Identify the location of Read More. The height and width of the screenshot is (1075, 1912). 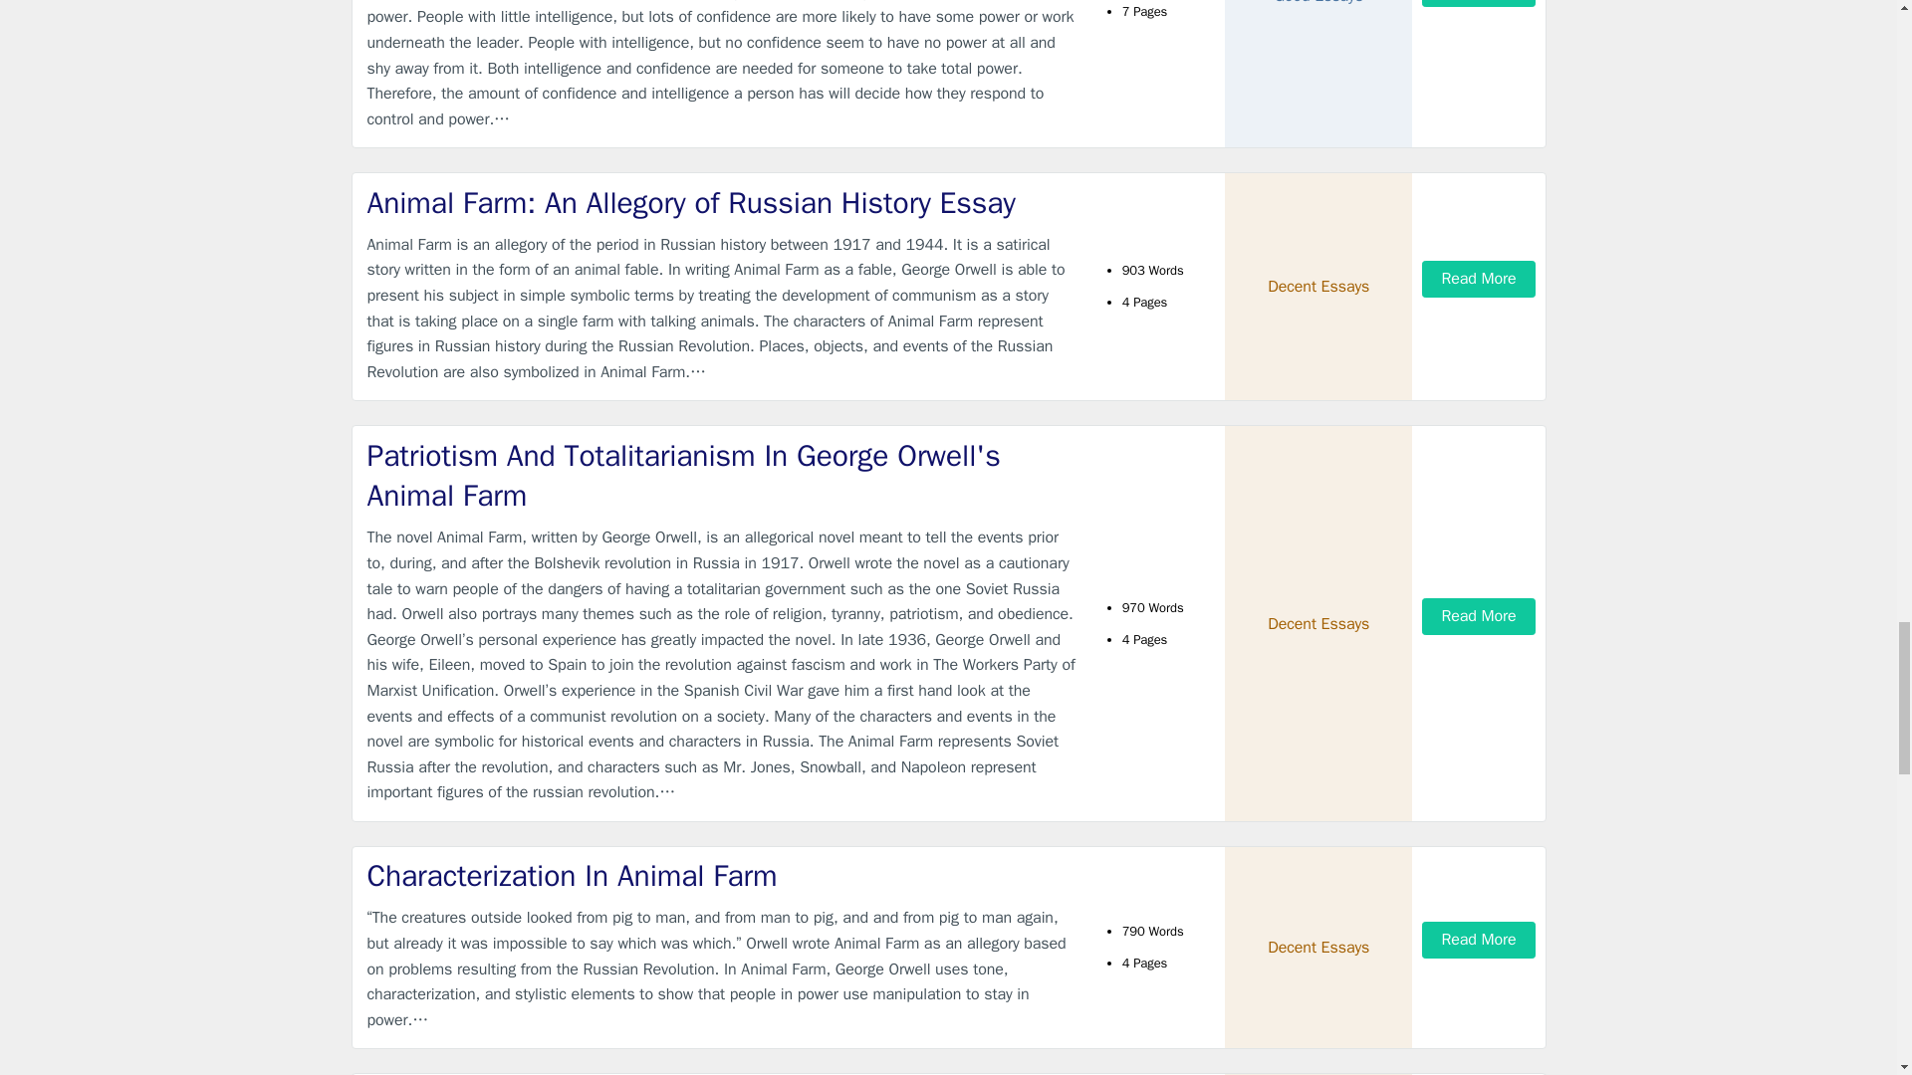
(1478, 3).